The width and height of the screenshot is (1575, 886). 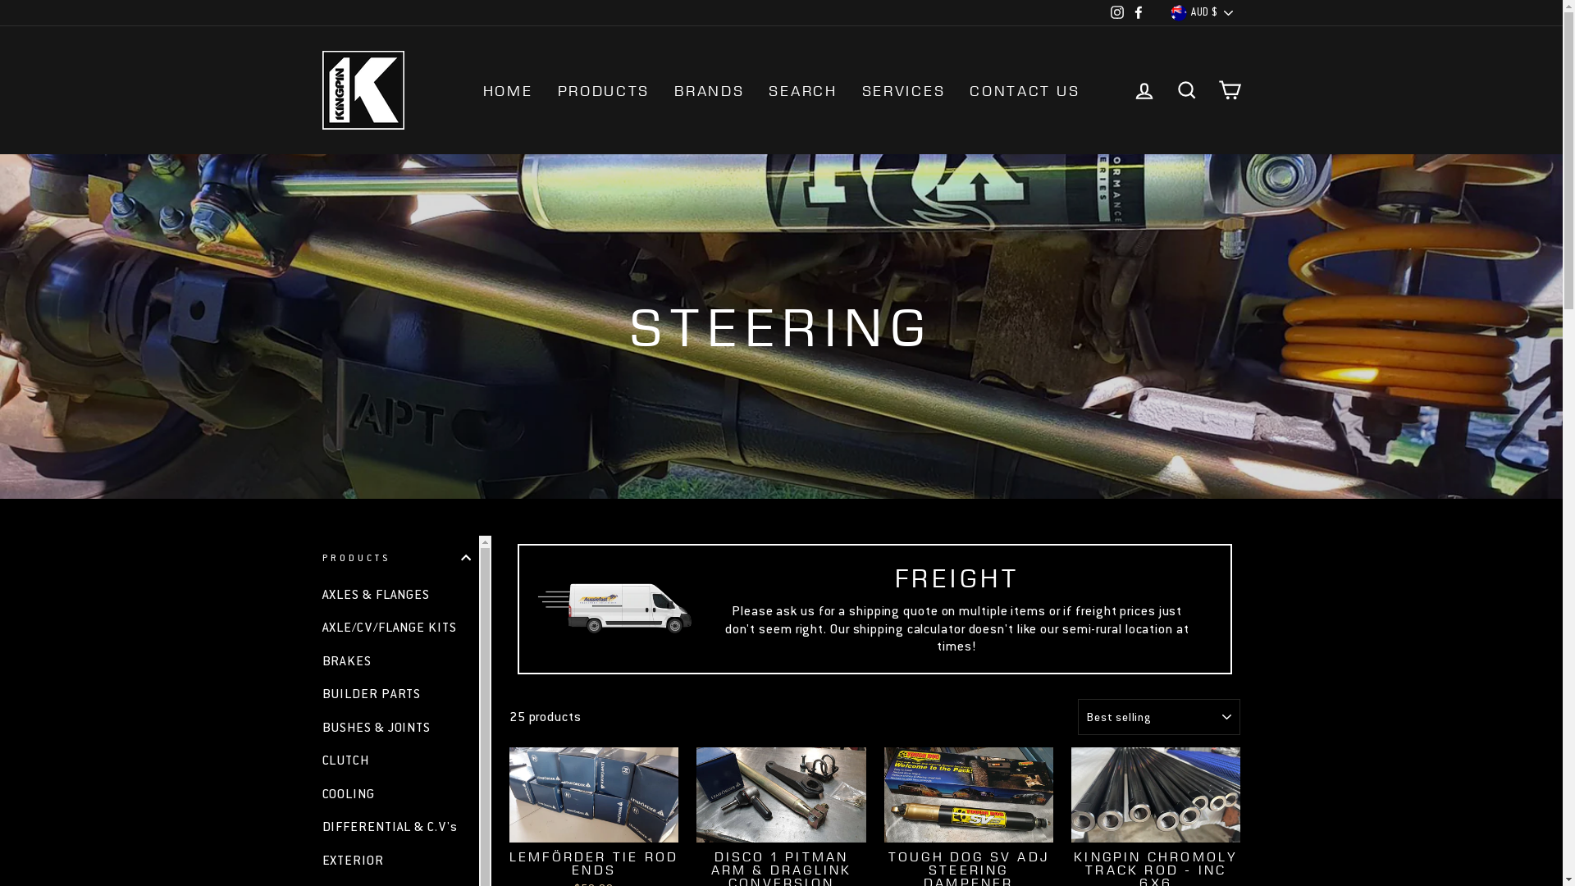 What do you see at coordinates (395, 694) in the screenshot?
I see `BUILDER PARTS` at bounding box center [395, 694].